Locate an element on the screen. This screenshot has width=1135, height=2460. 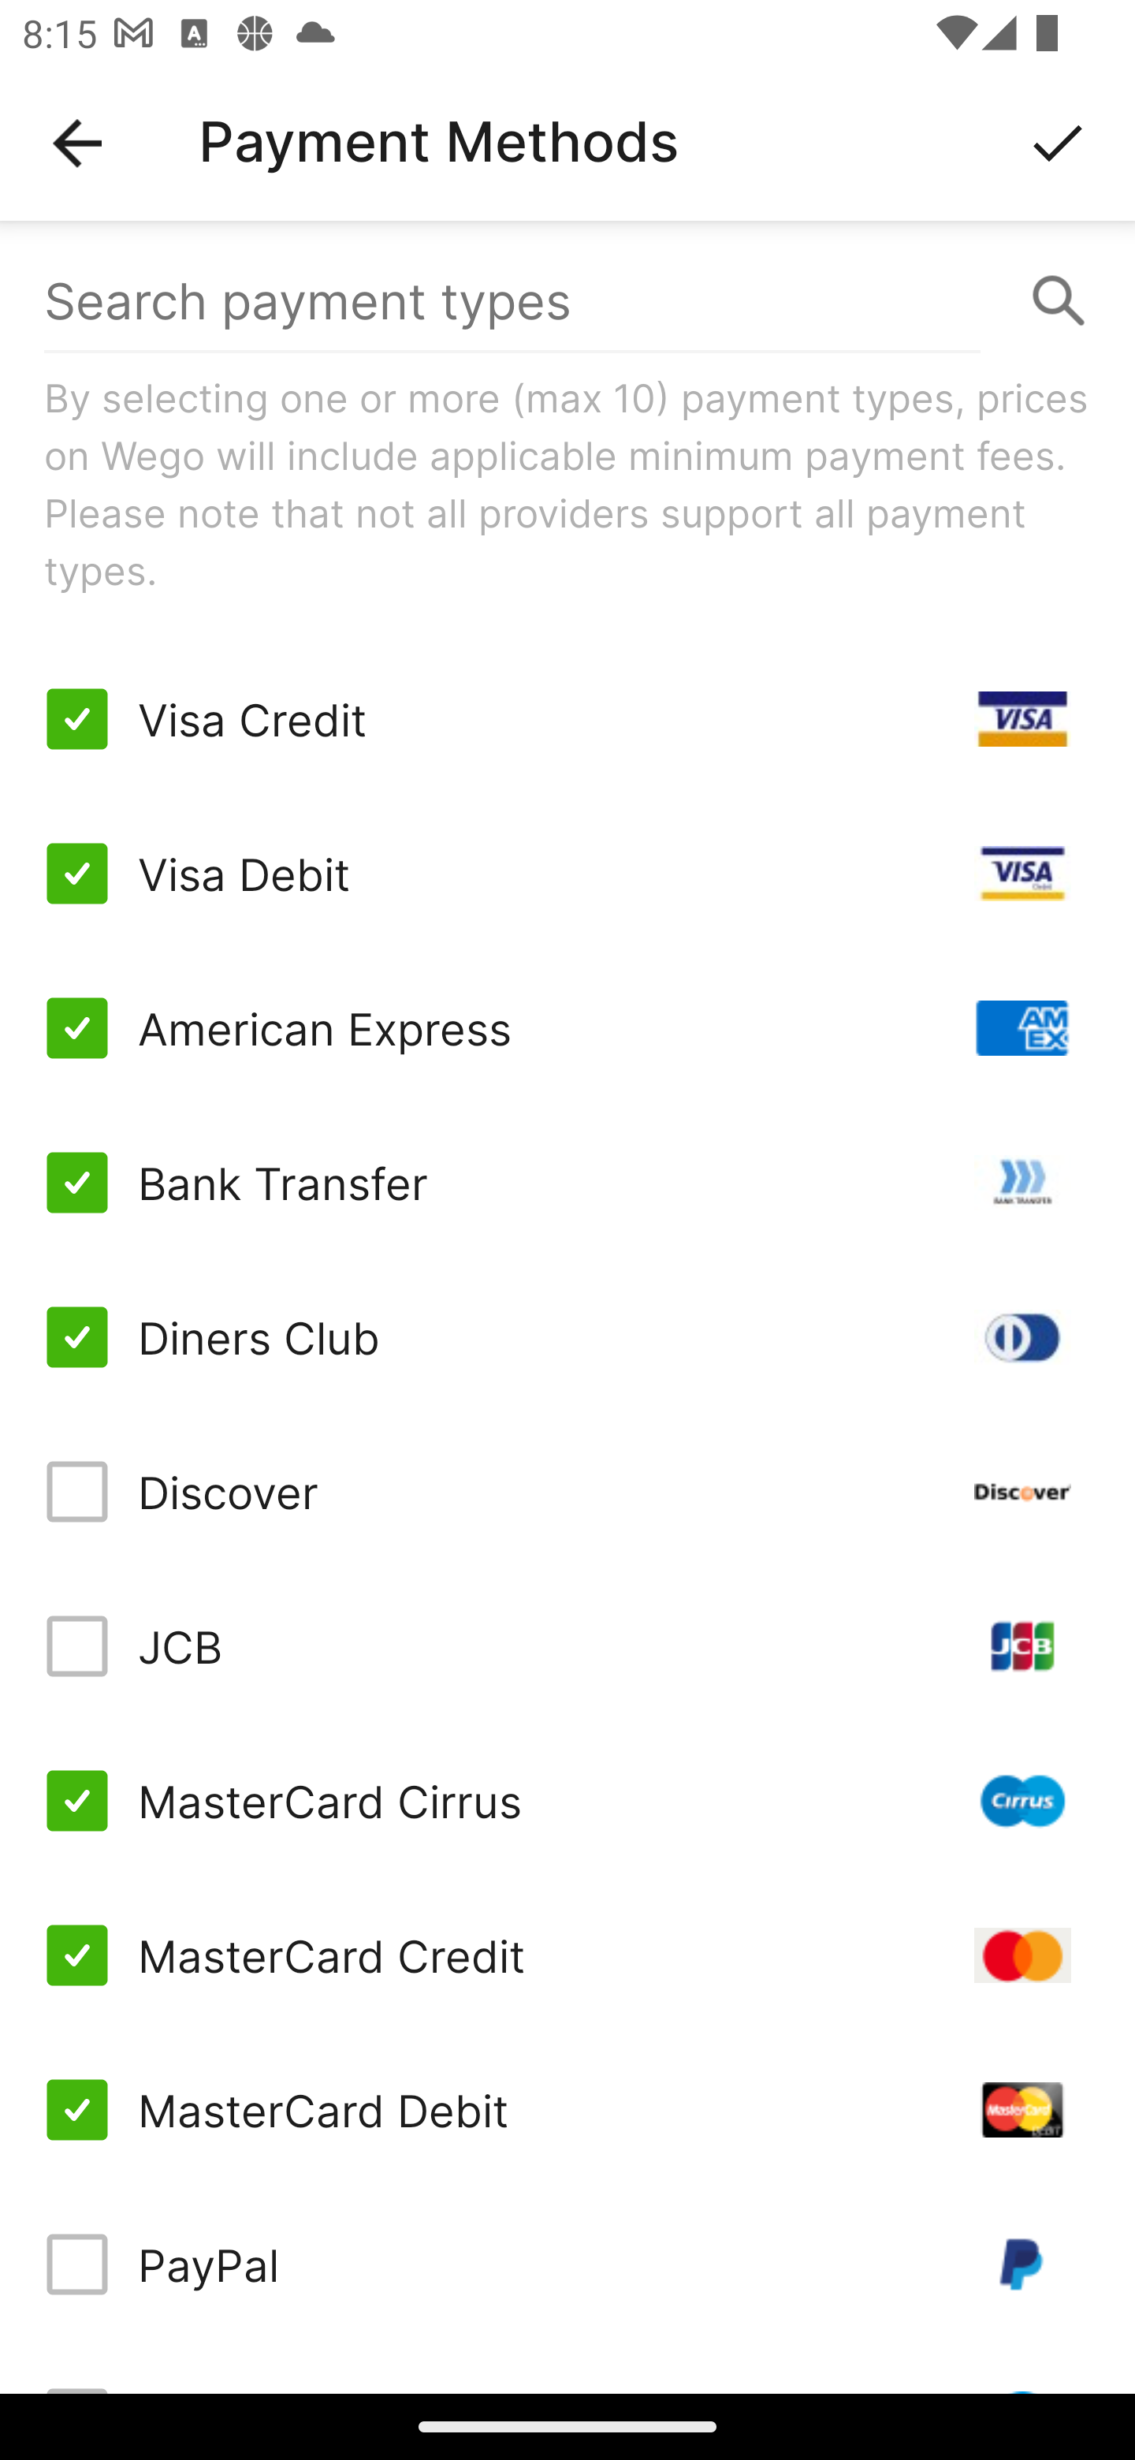
Bank Transfer is located at coordinates (567, 1181).